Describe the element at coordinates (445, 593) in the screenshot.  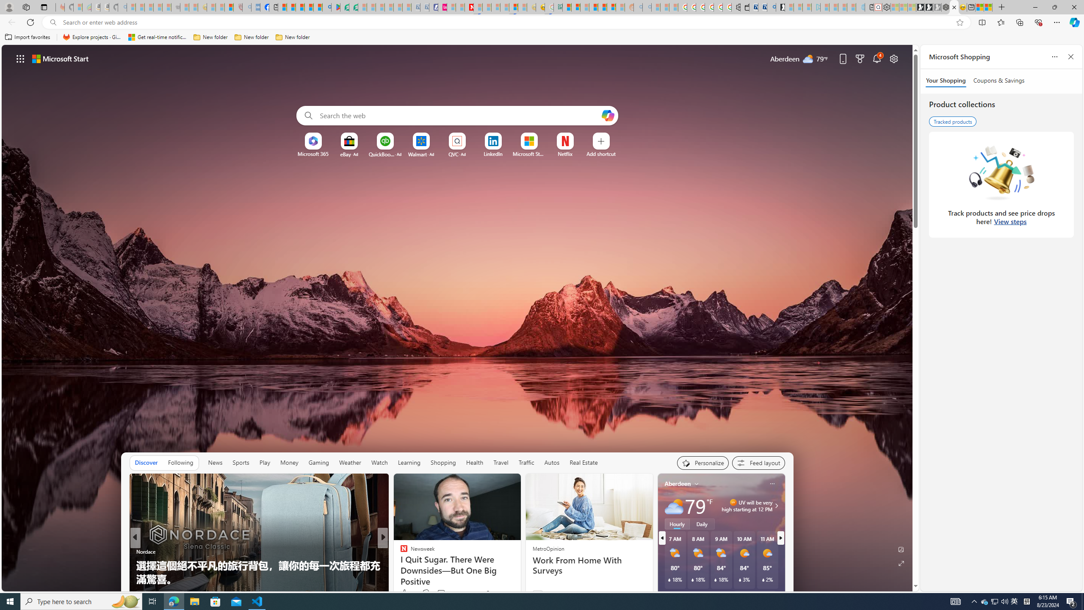
I see `View comments 84 Comment` at that location.